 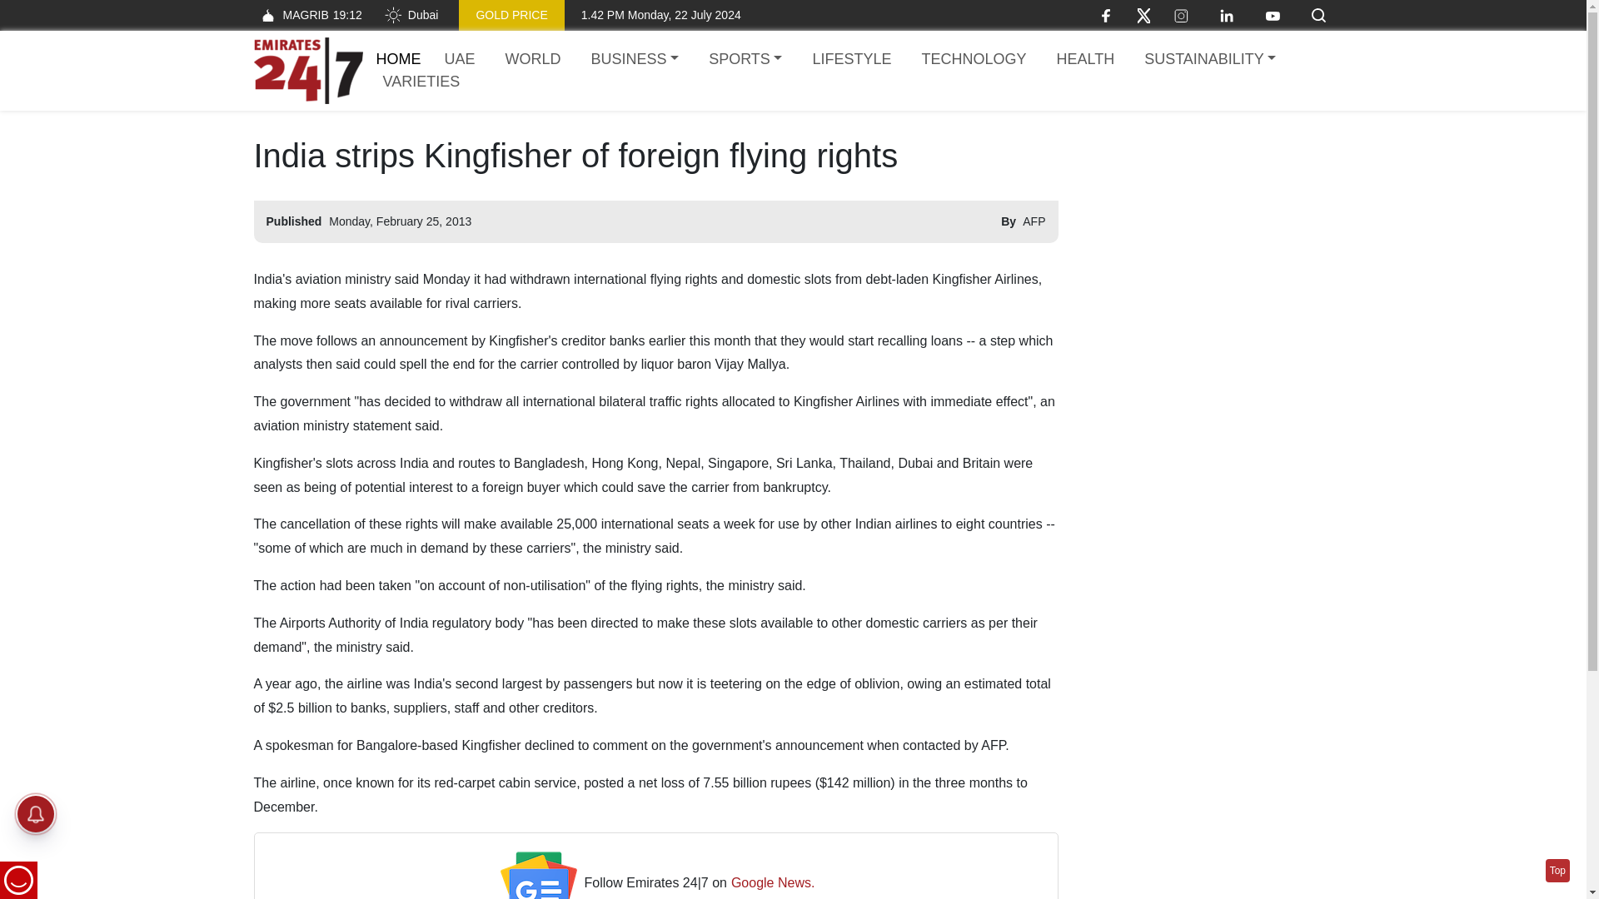 I want to click on WORLD, so click(x=533, y=60).